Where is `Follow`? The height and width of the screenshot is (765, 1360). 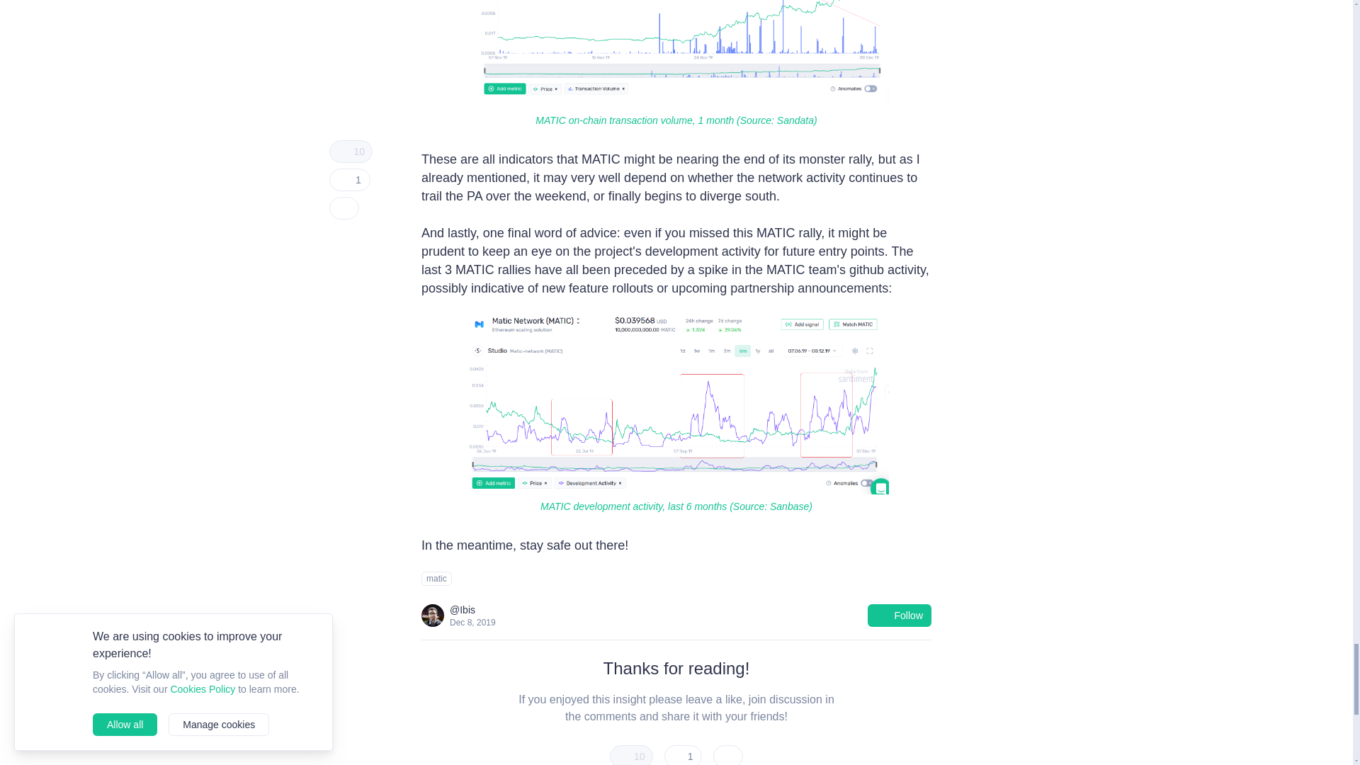
Follow is located at coordinates (900, 615).